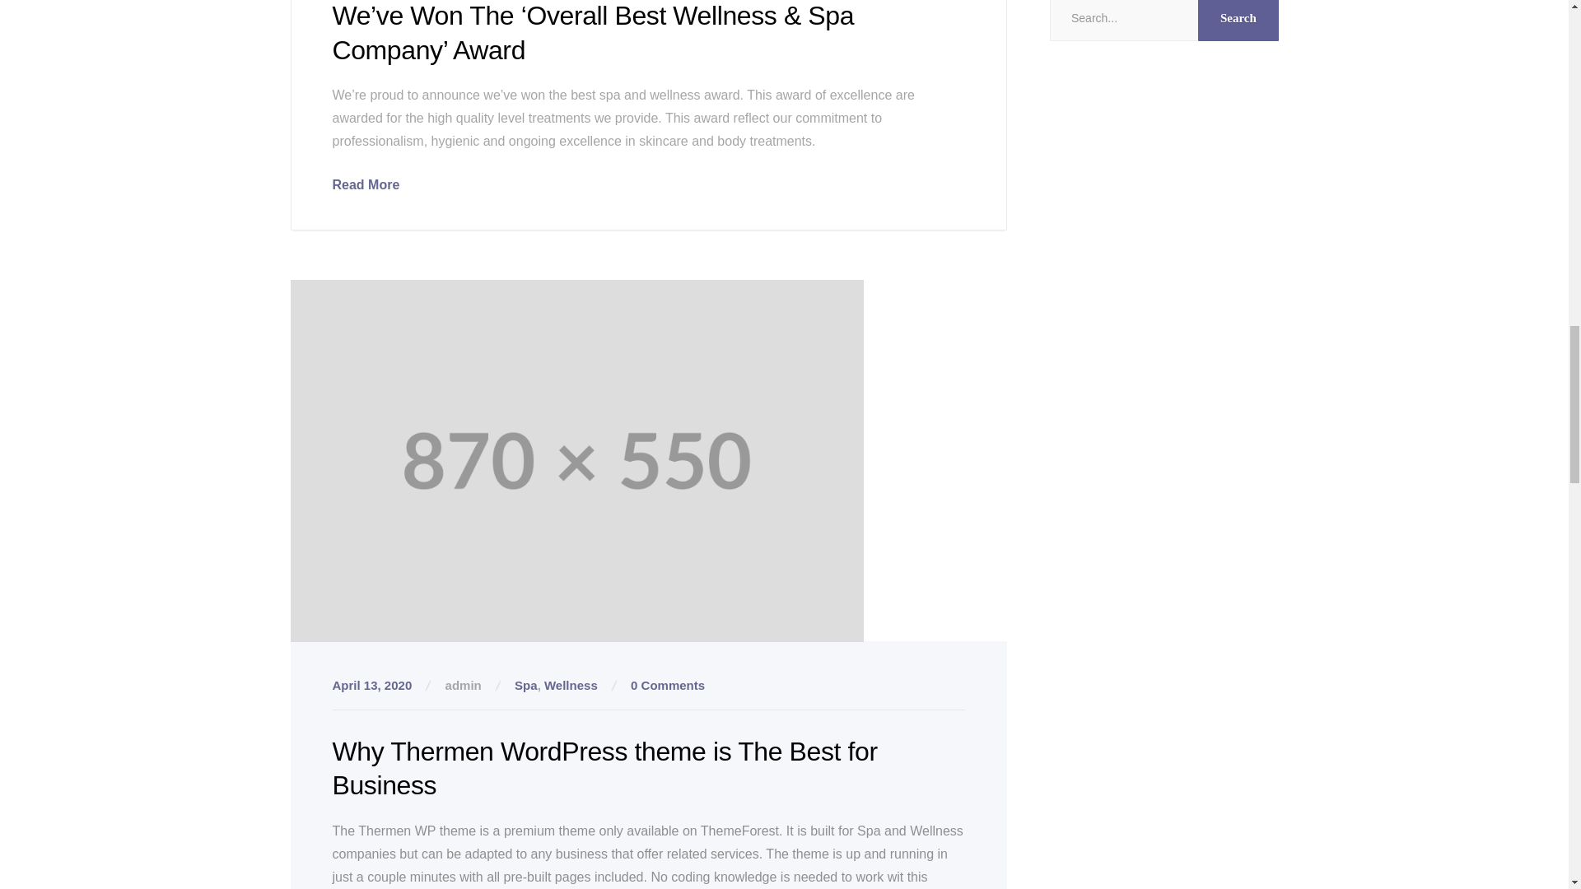 This screenshot has width=1581, height=889. What do you see at coordinates (1238, 20) in the screenshot?
I see `Search` at bounding box center [1238, 20].